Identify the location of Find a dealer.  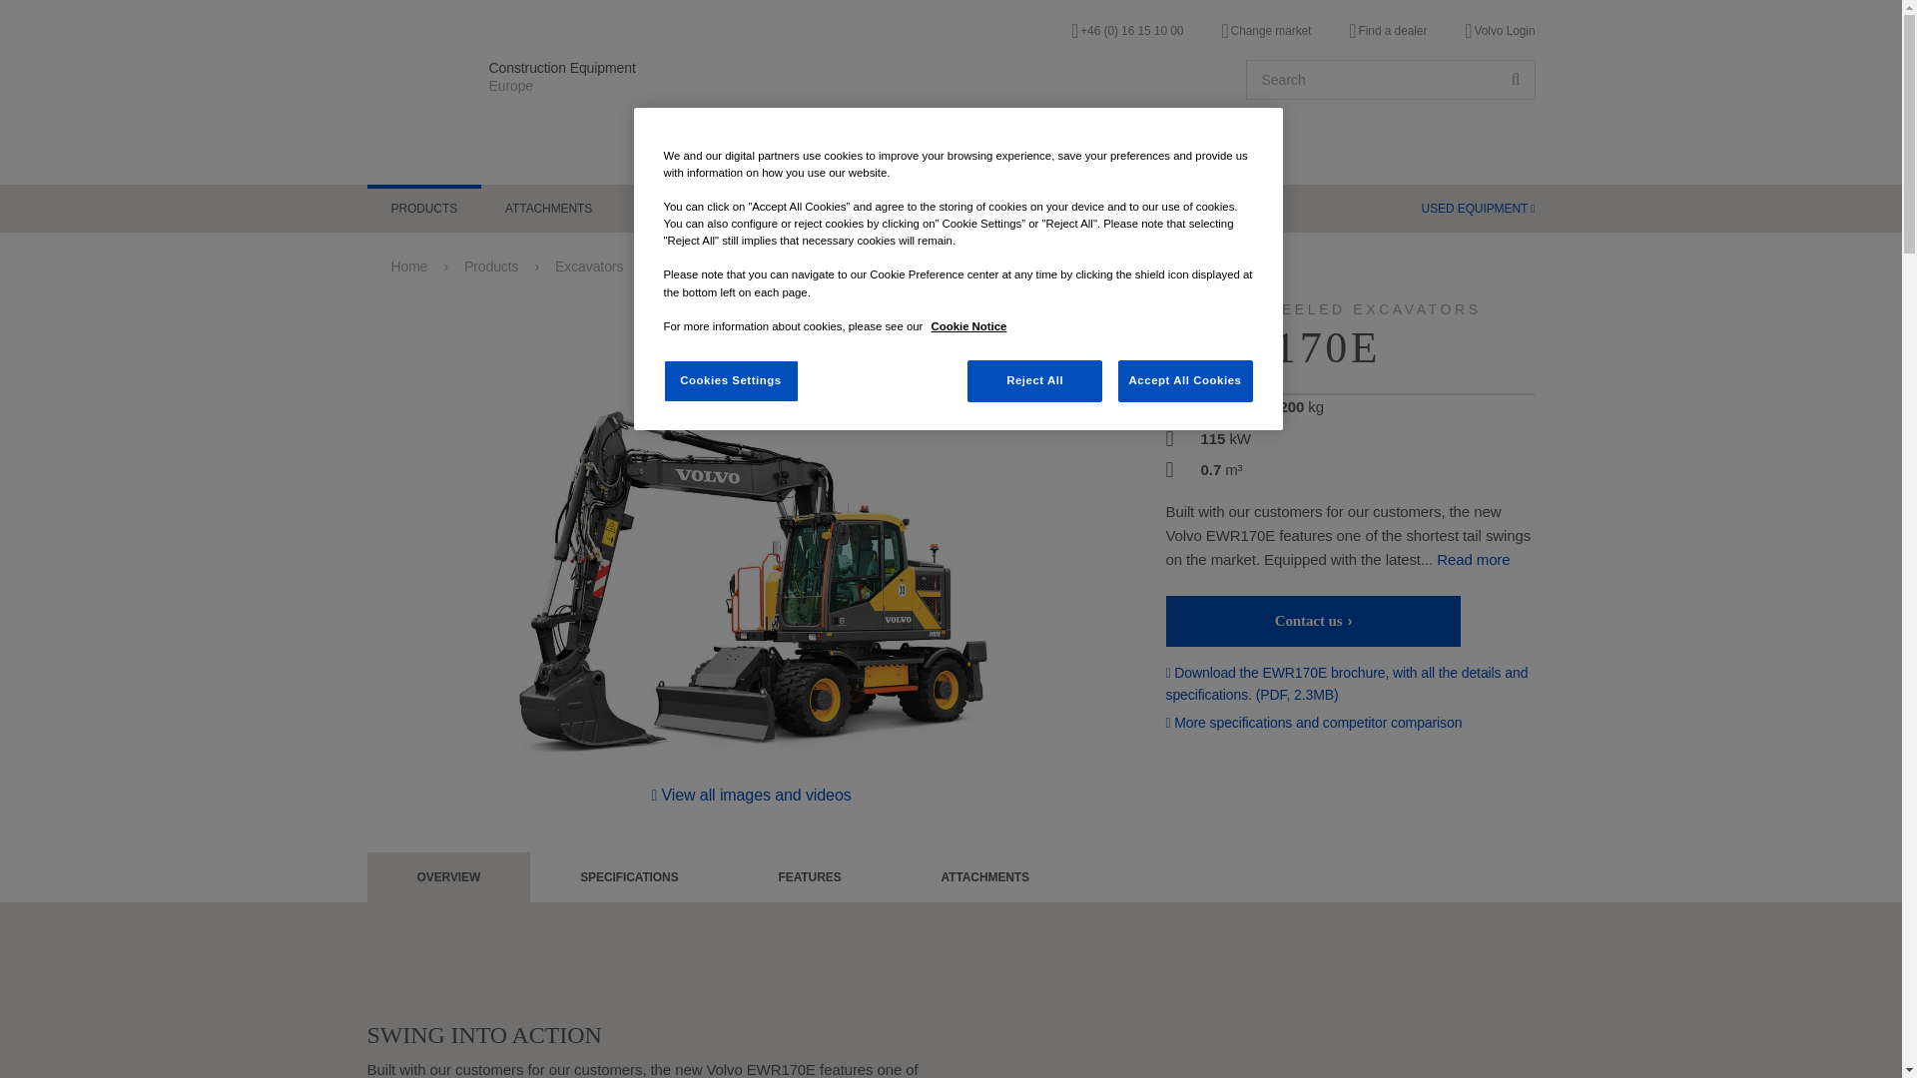
(1388, 31).